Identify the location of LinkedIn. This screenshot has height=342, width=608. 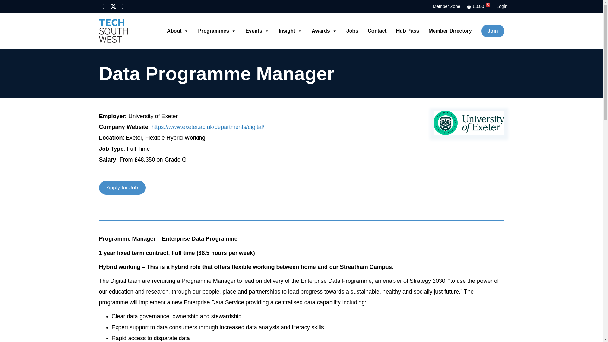
(103, 6).